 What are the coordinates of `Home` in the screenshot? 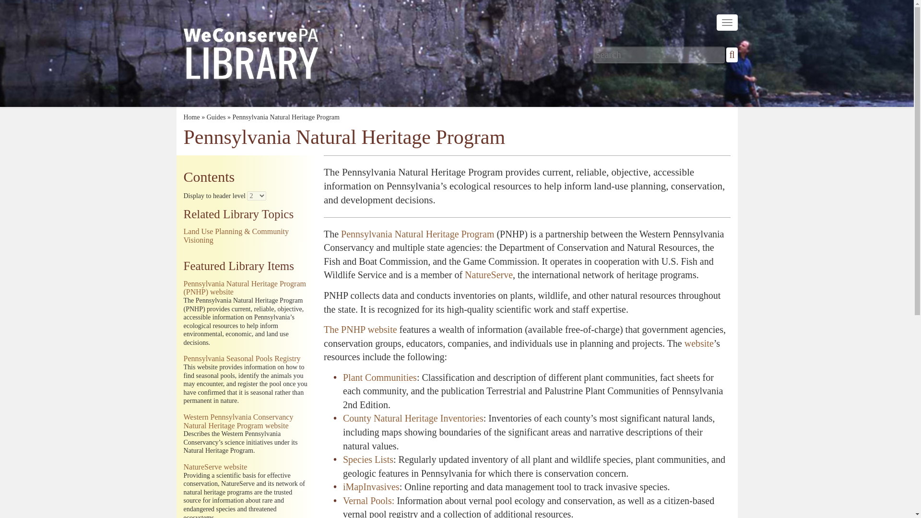 It's located at (191, 117).